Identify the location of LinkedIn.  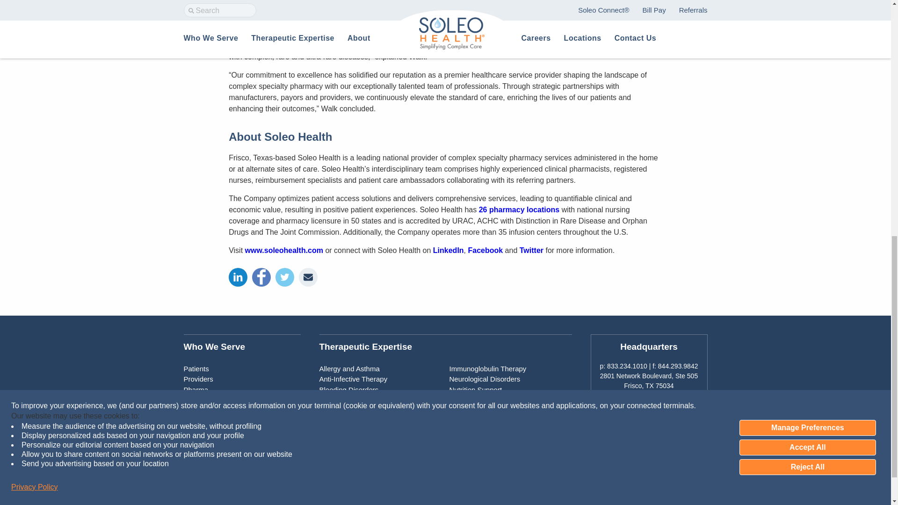
(626, 407).